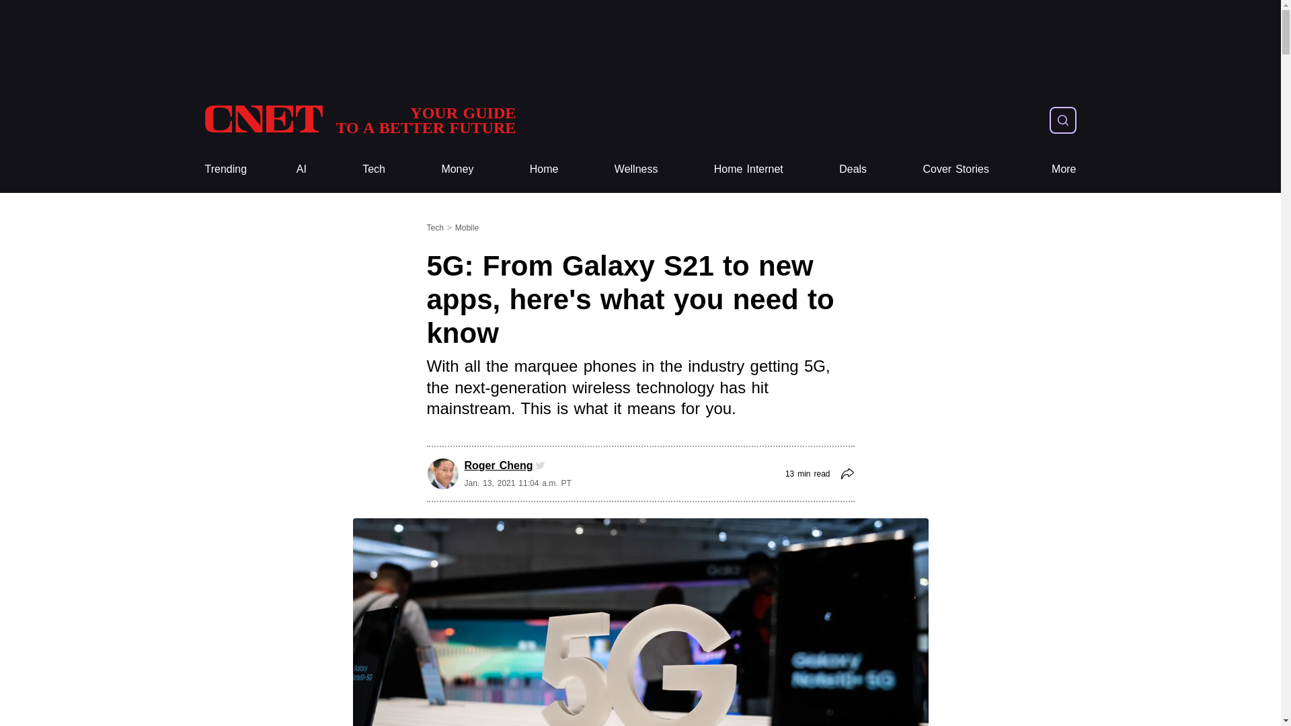  I want to click on Deals, so click(853, 169).